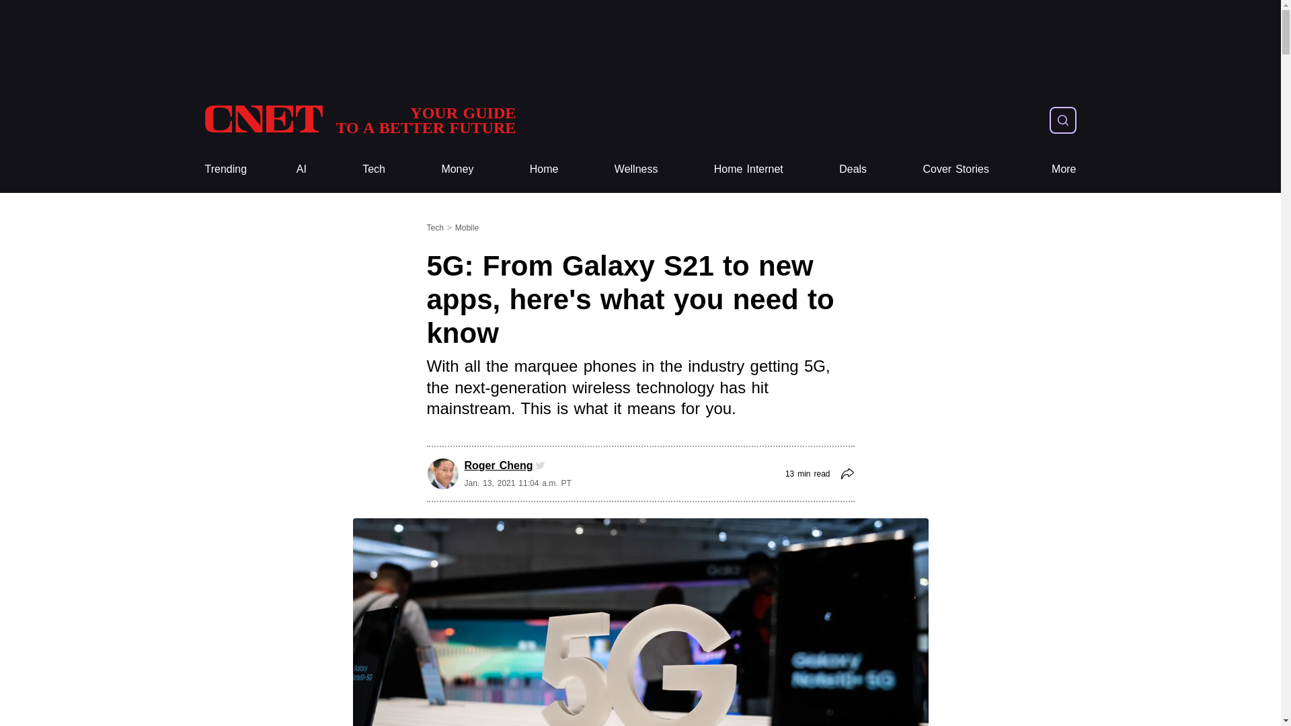  I want to click on Deals, so click(853, 169).